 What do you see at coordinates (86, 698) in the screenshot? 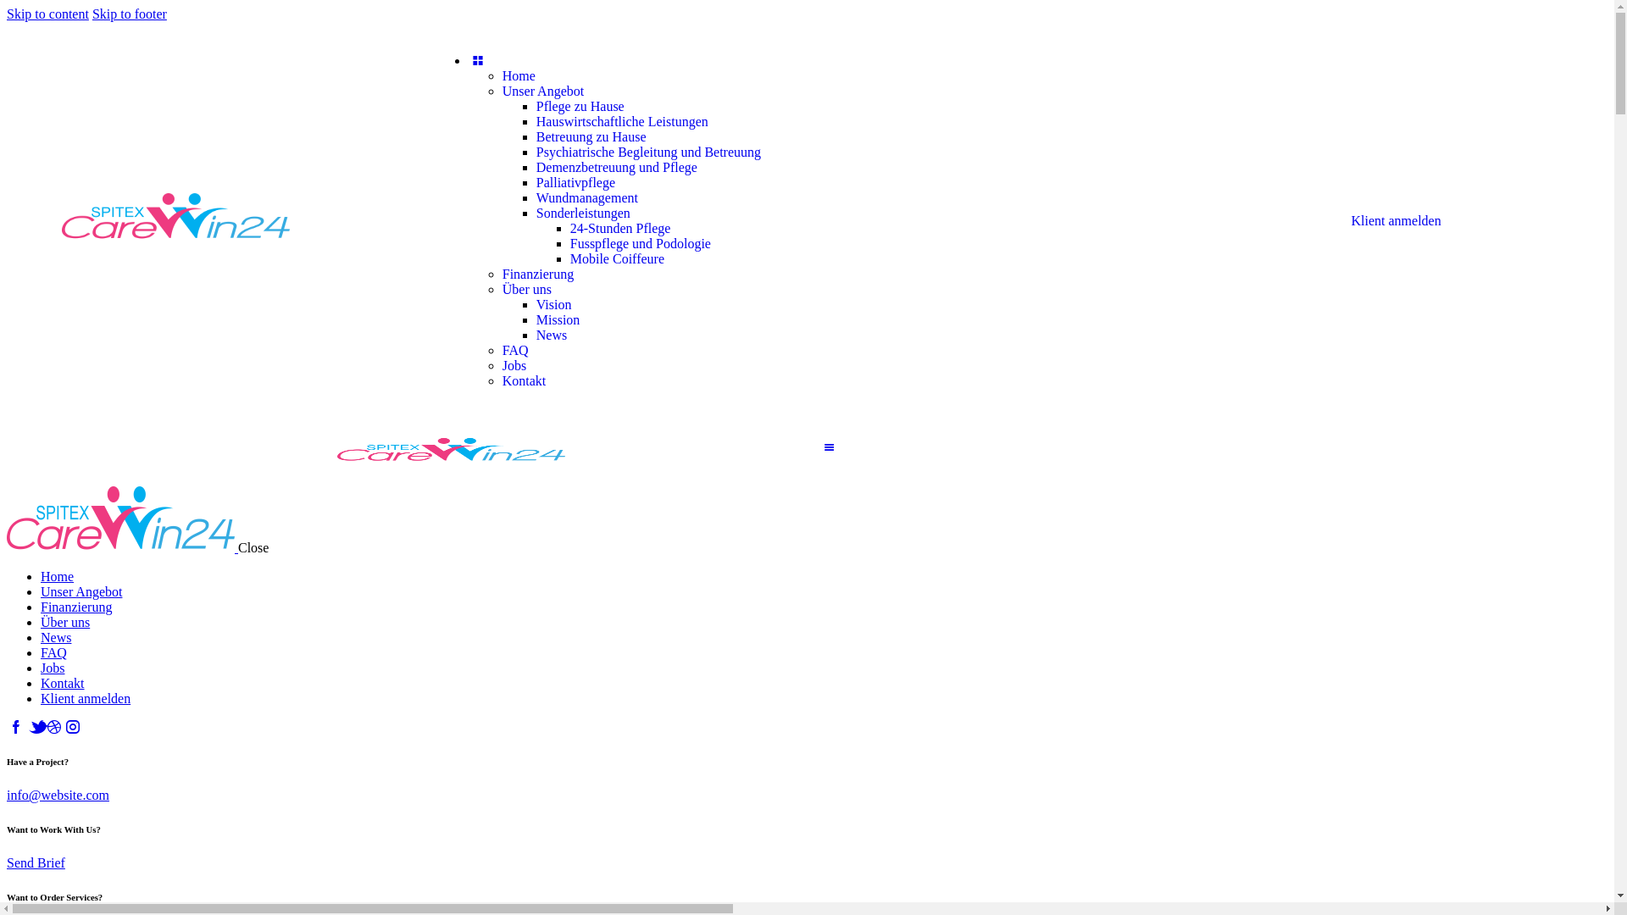
I see `Klient anmelden` at bounding box center [86, 698].